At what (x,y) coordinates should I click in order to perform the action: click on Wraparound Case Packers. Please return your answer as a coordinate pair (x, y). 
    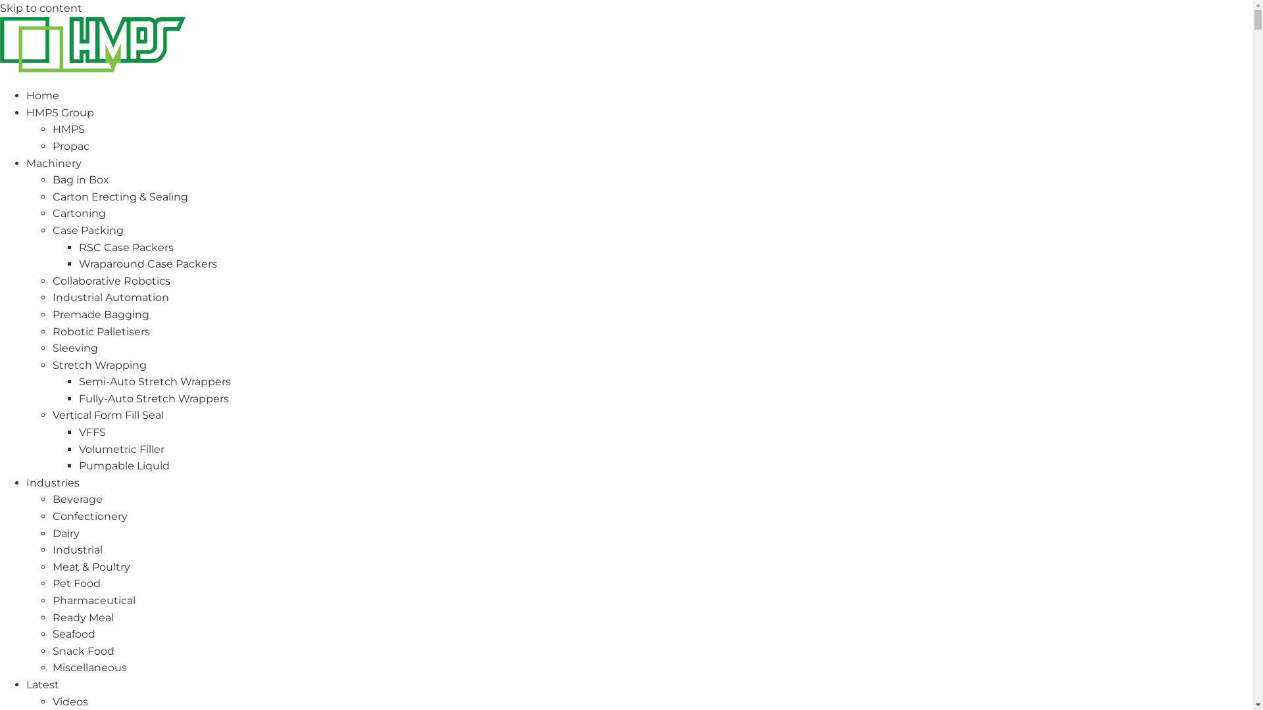
    Looking at the image, I should click on (148, 264).